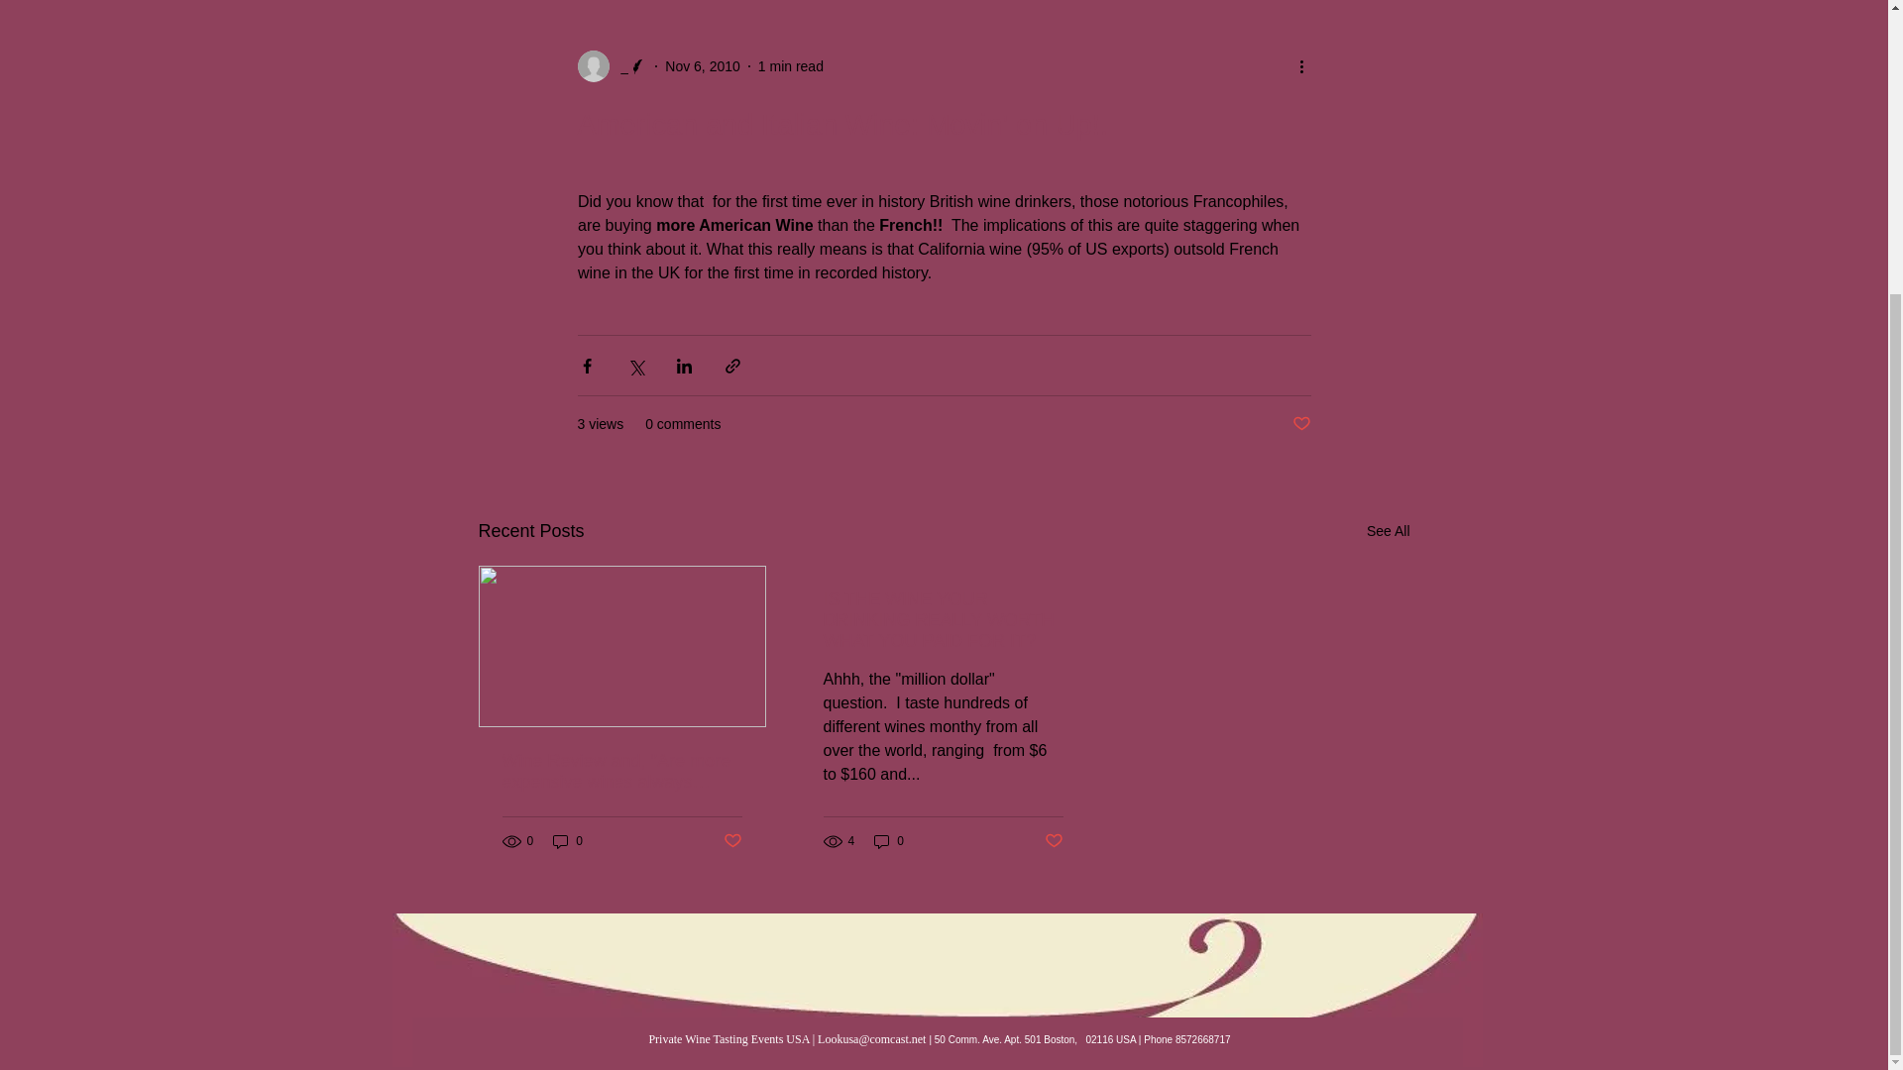 The image size is (1903, 1070). What do you see at coordinates (1055, 841) in the screenshot?
I see `Post not marked as liked` at bounding box center [1055, 841].